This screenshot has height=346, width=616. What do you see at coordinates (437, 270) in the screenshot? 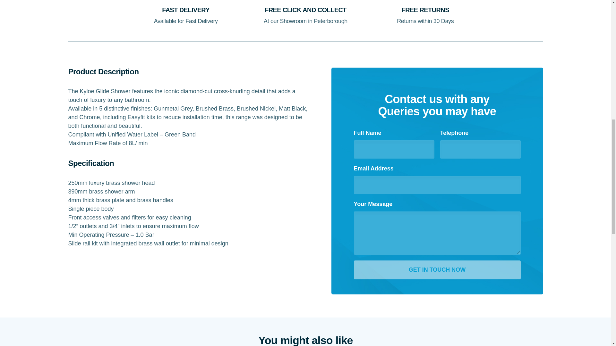
I see `Get in touch now` at bounding box center [437, 270].